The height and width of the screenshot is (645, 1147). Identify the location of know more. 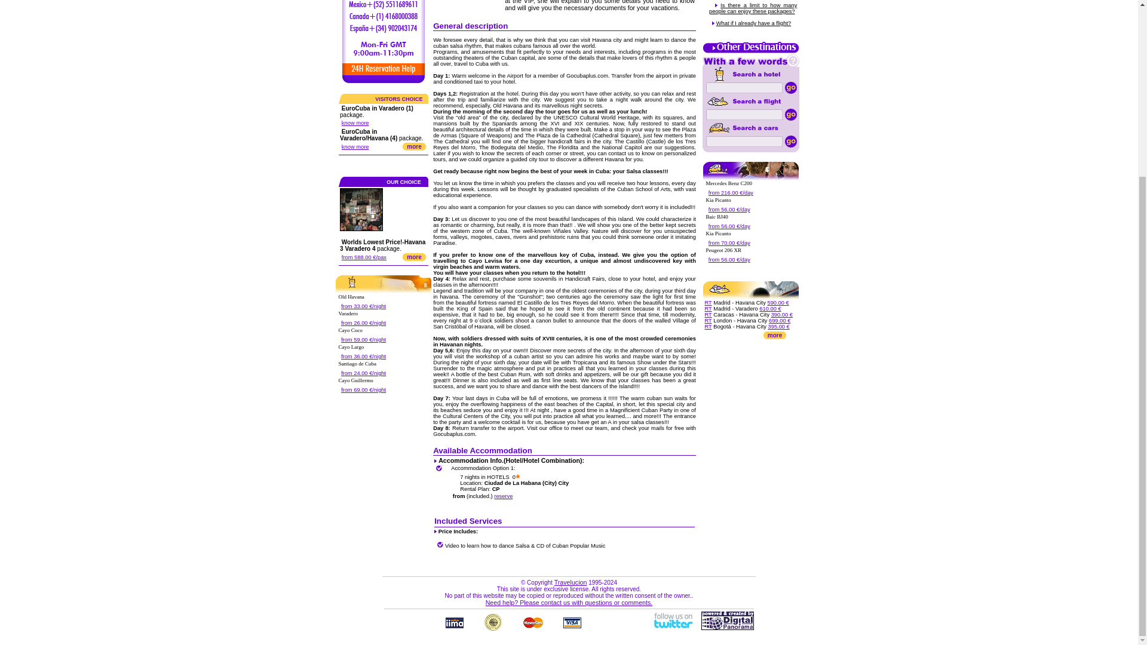
(355, 122).